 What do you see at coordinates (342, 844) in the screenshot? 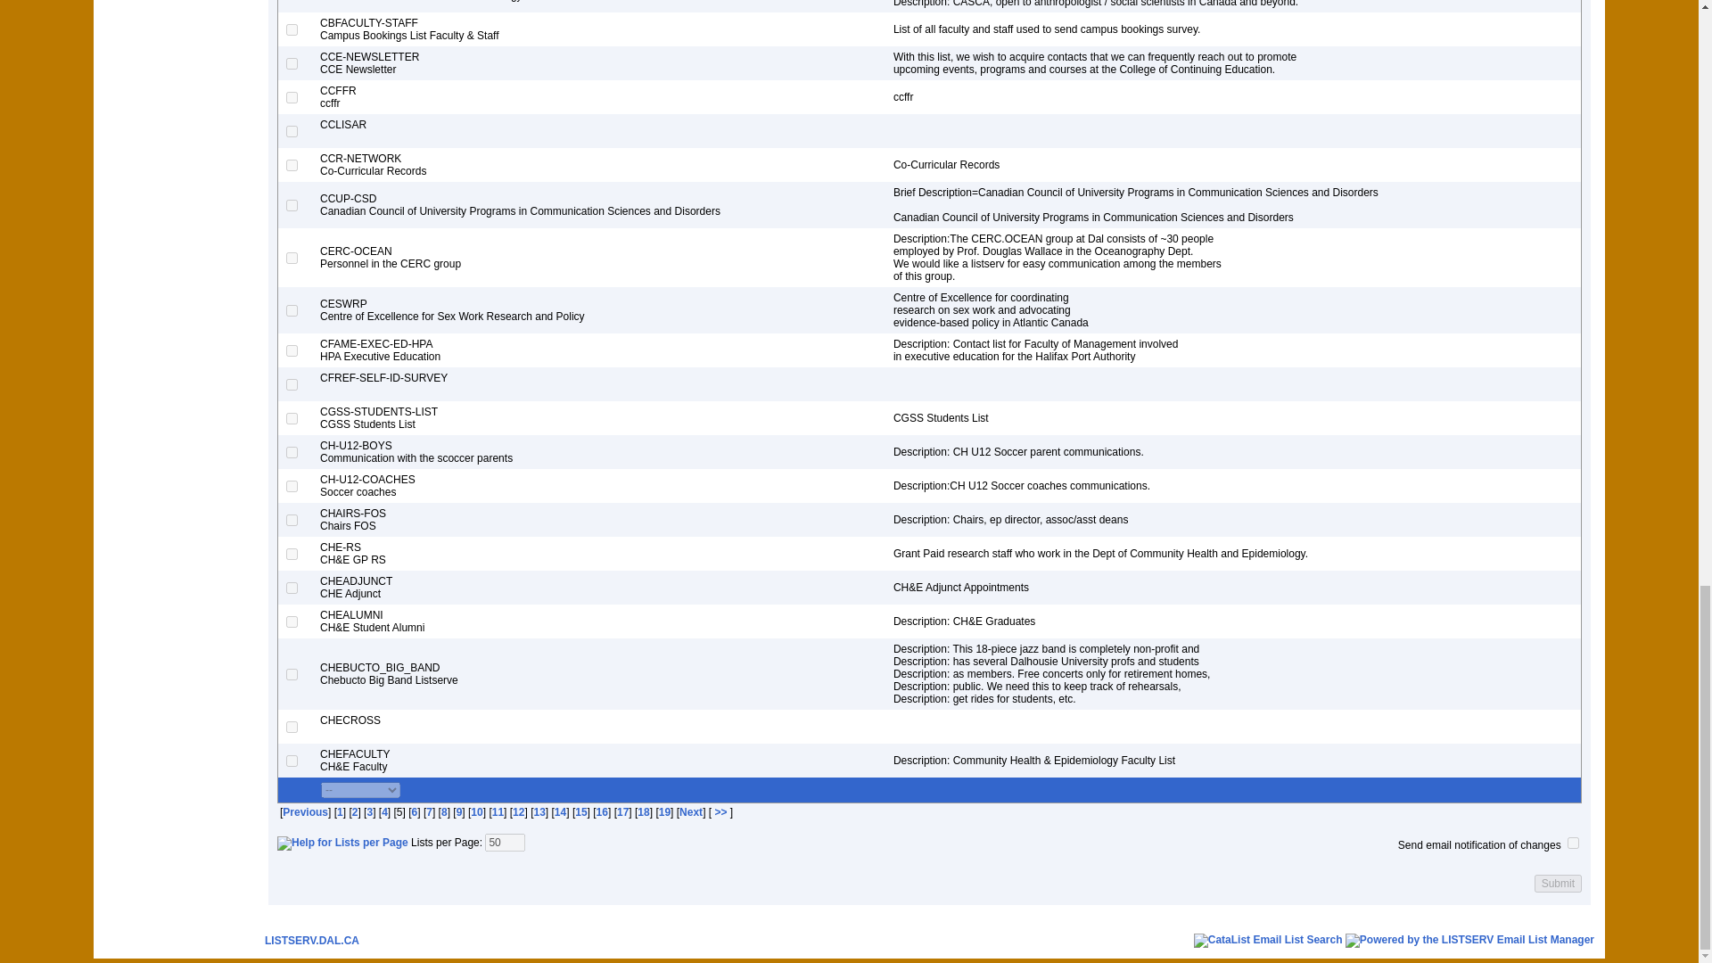
I see `Help for Lists per Page` at bounding box center [342, 844].